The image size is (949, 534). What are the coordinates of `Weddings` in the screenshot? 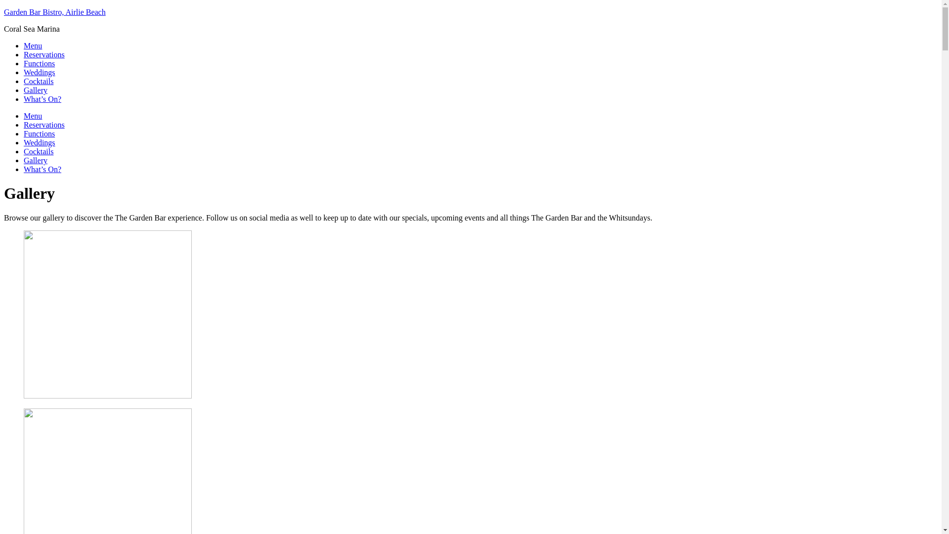 It's located at (40, 72).